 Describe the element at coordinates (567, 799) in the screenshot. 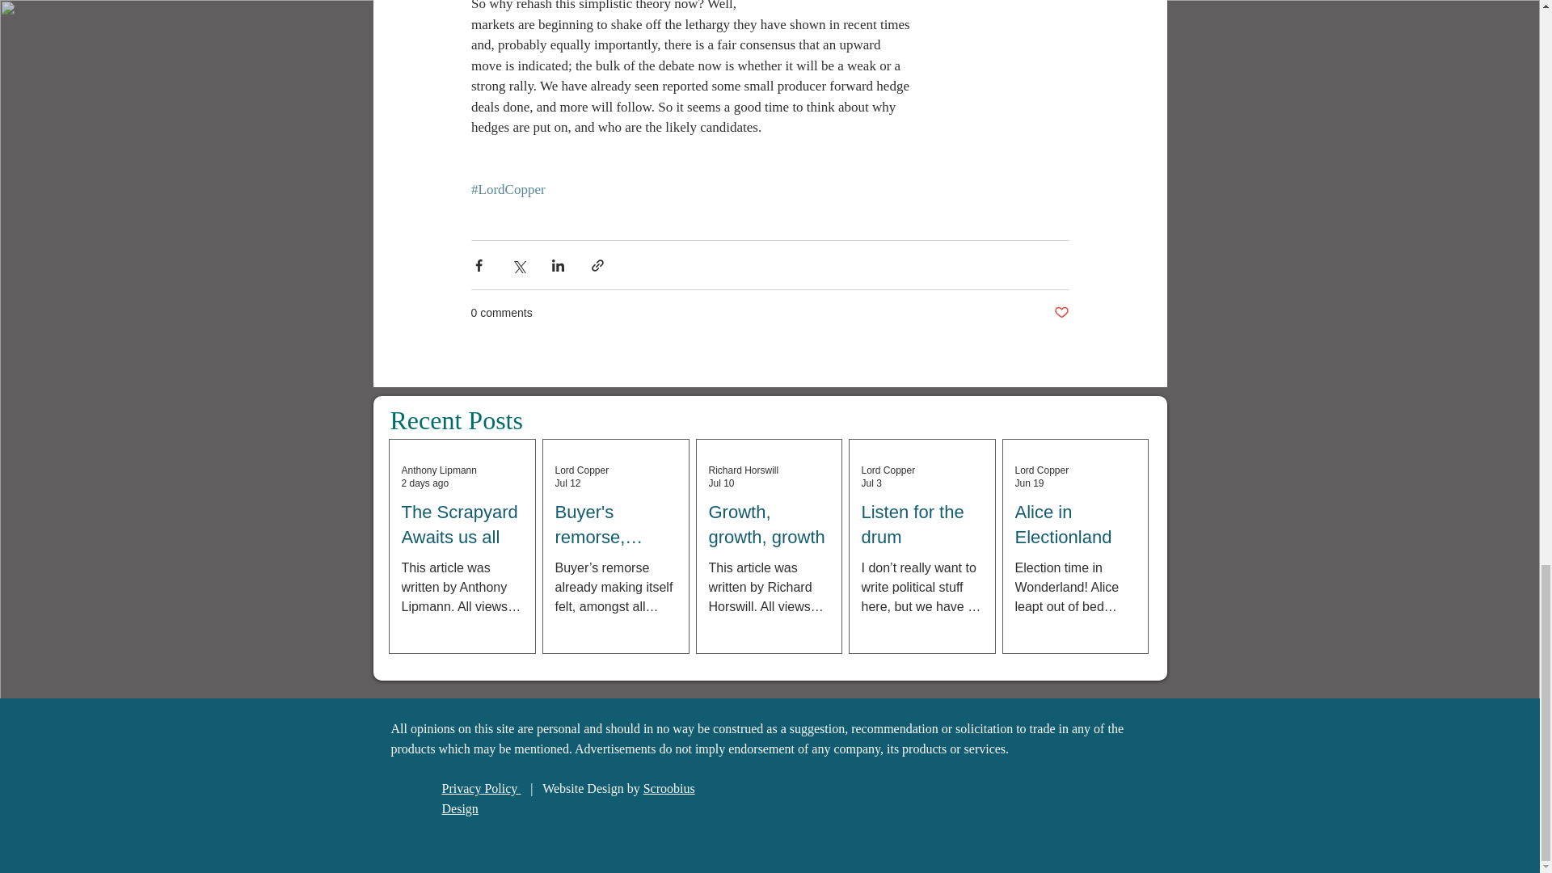

I see `Scroobius Design` at that location.